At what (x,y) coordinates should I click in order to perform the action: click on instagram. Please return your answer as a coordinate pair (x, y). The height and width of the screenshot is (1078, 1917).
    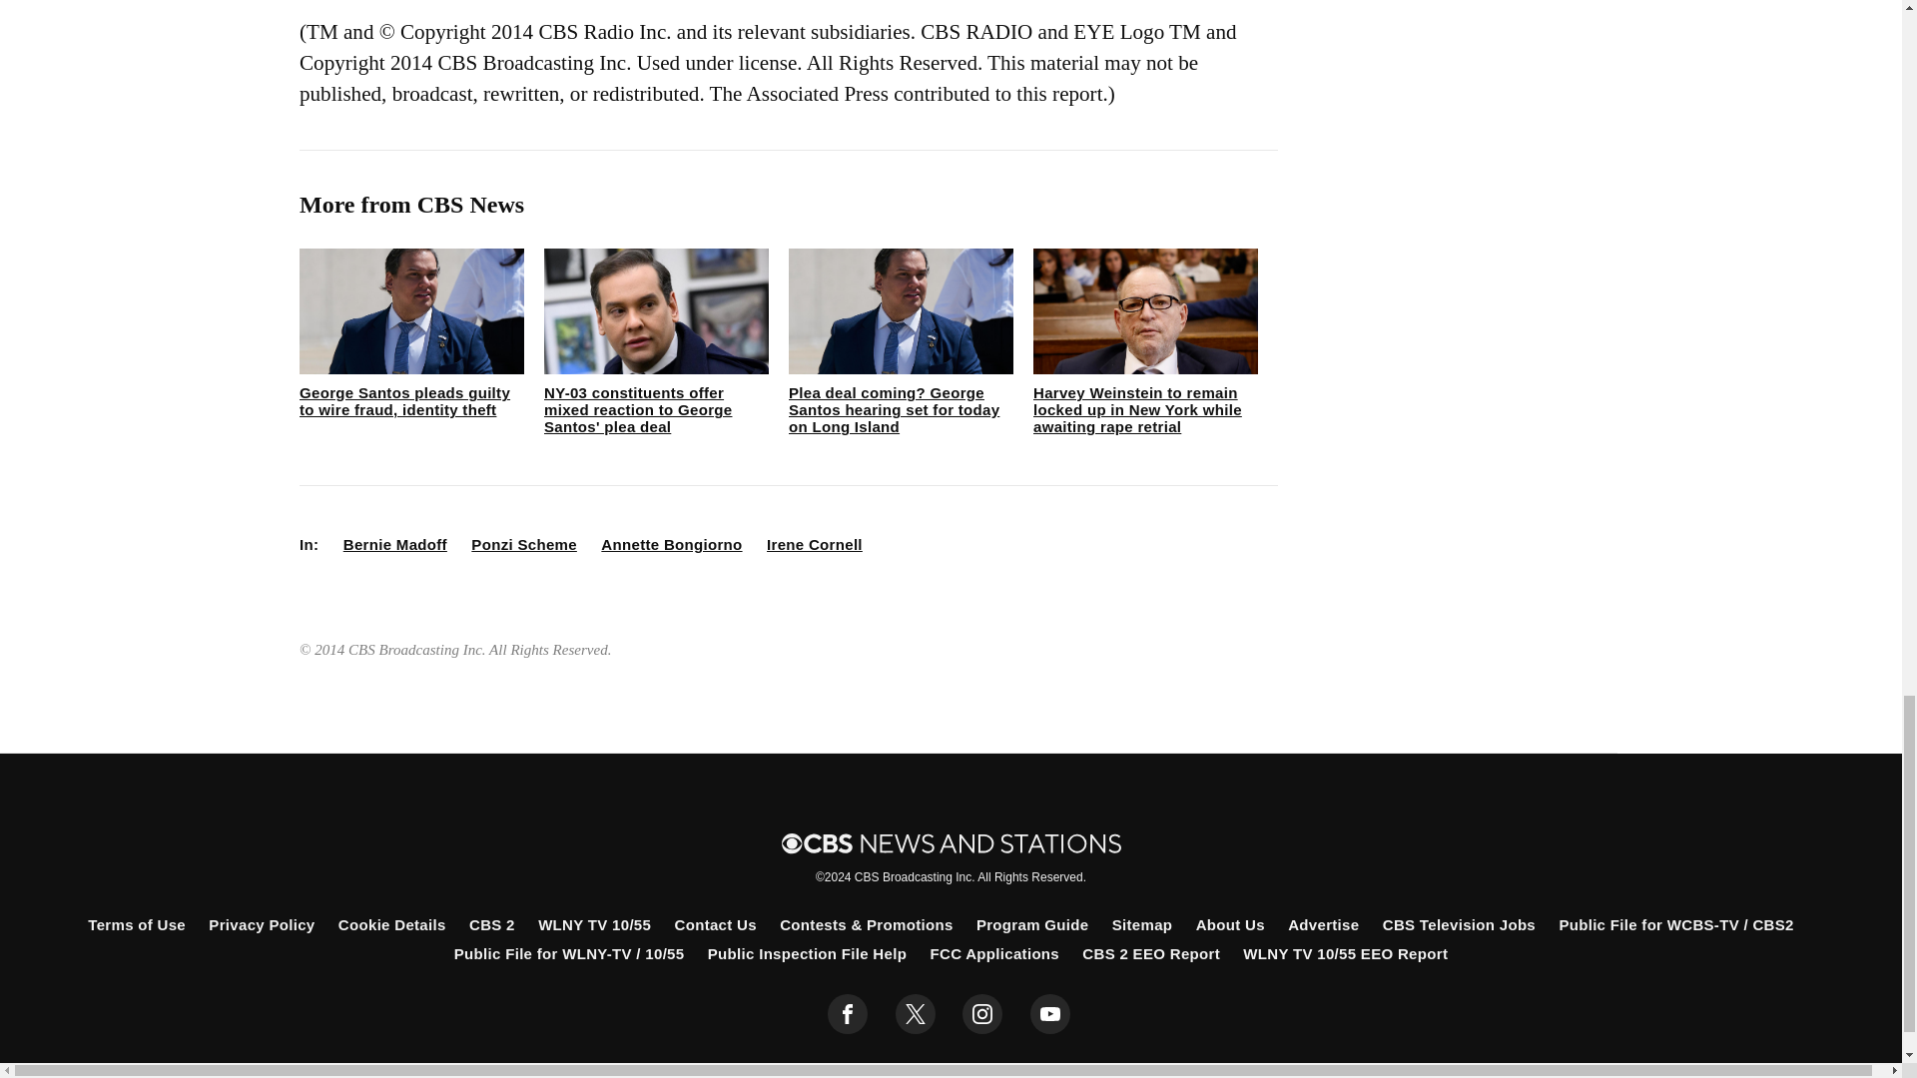
    Looking at the image, I should click on (982, 1013).